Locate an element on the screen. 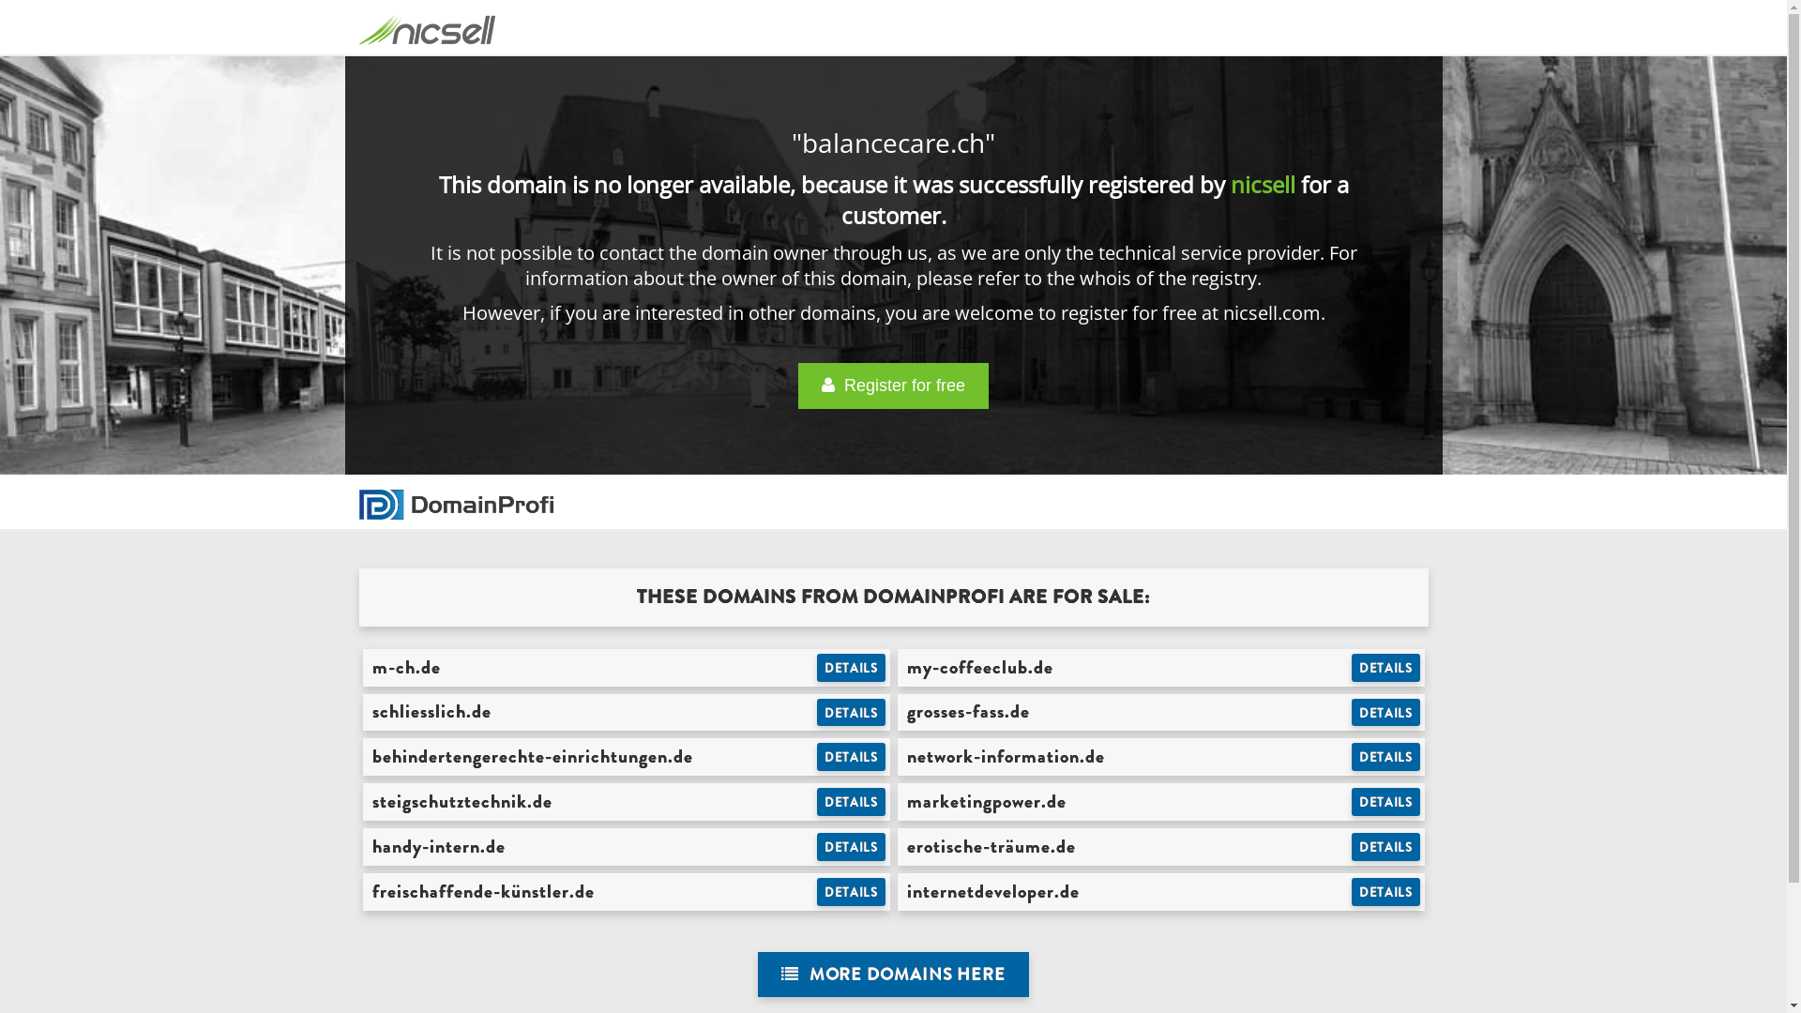 Image resolution: width=1801 pixels, height=1013 pixels. DETAILS is located at coordinates (852, 757).